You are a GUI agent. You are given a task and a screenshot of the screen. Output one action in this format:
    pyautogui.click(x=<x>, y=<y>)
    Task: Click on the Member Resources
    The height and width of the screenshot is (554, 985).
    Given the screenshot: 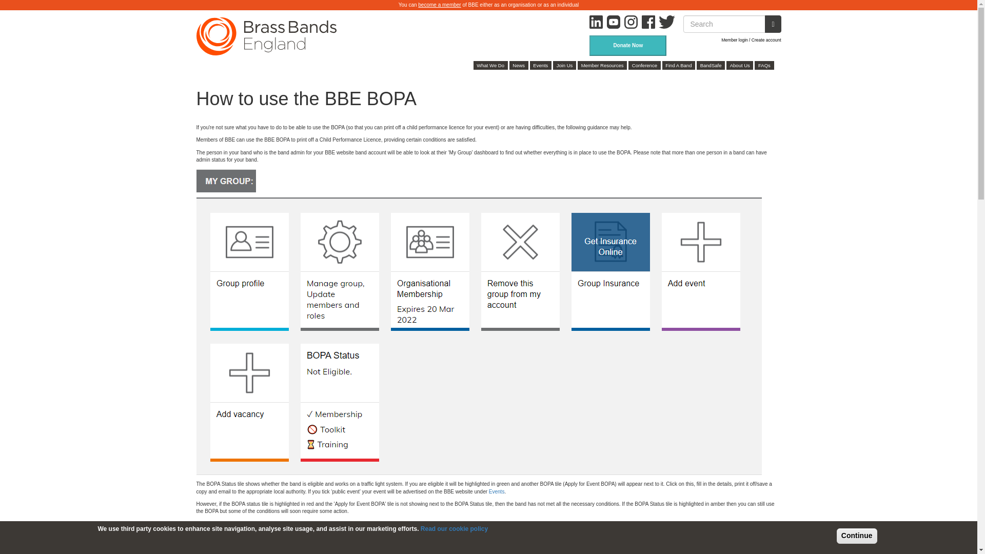 What is the action you would take?
    pyautogui.click(x=602, y=65)
    